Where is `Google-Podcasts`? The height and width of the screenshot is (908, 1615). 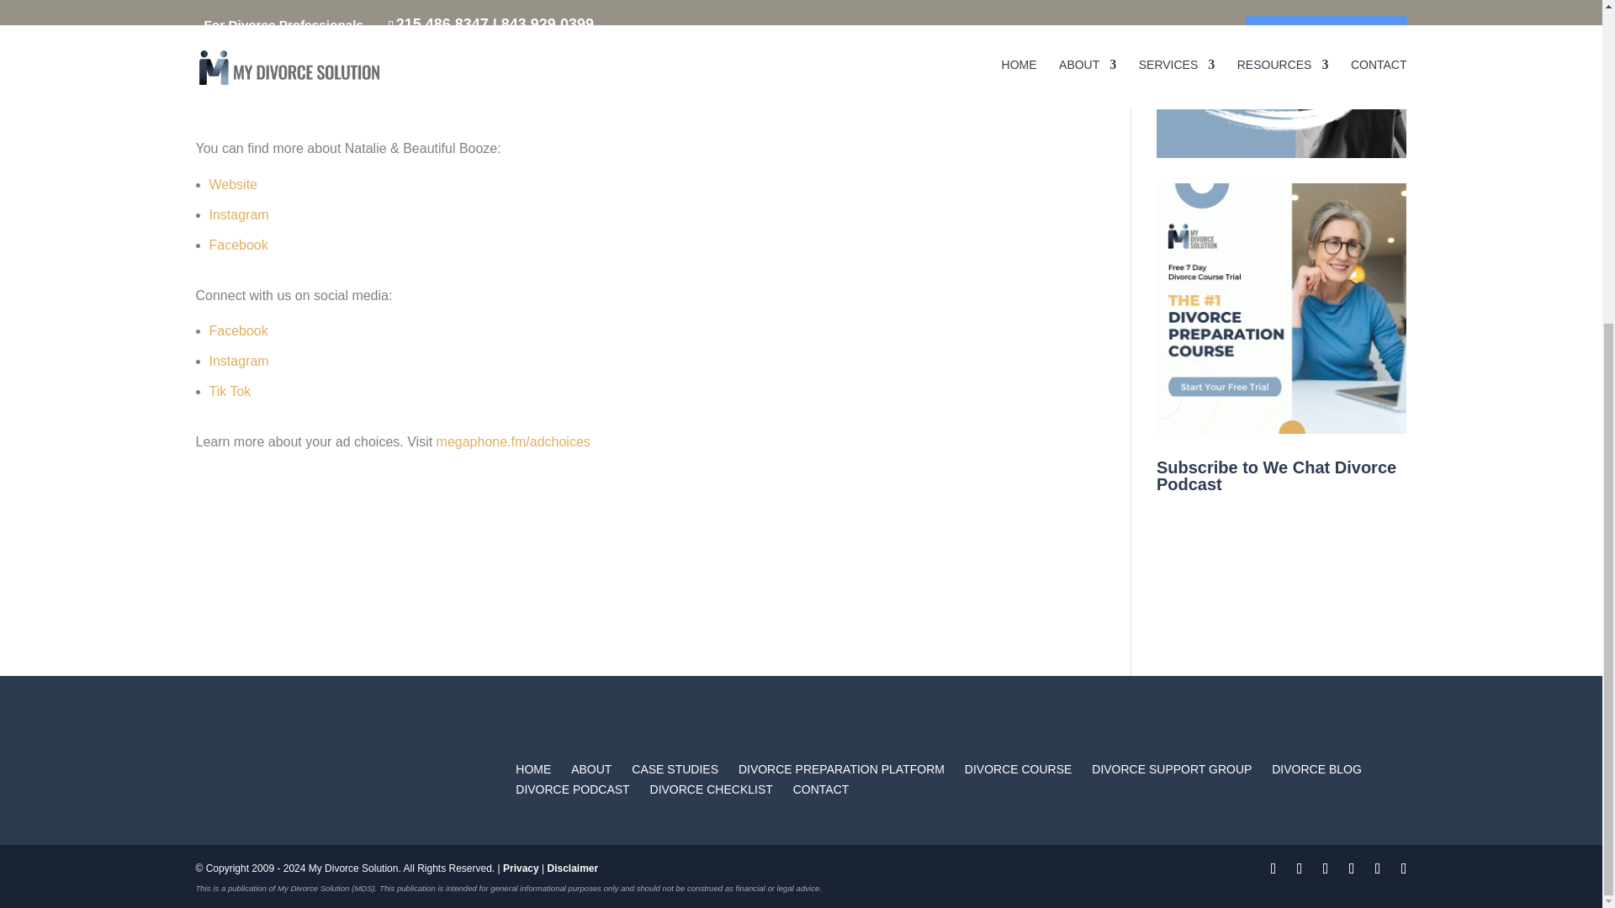
Google-Podcasts is located at coordinates (1235, 562).